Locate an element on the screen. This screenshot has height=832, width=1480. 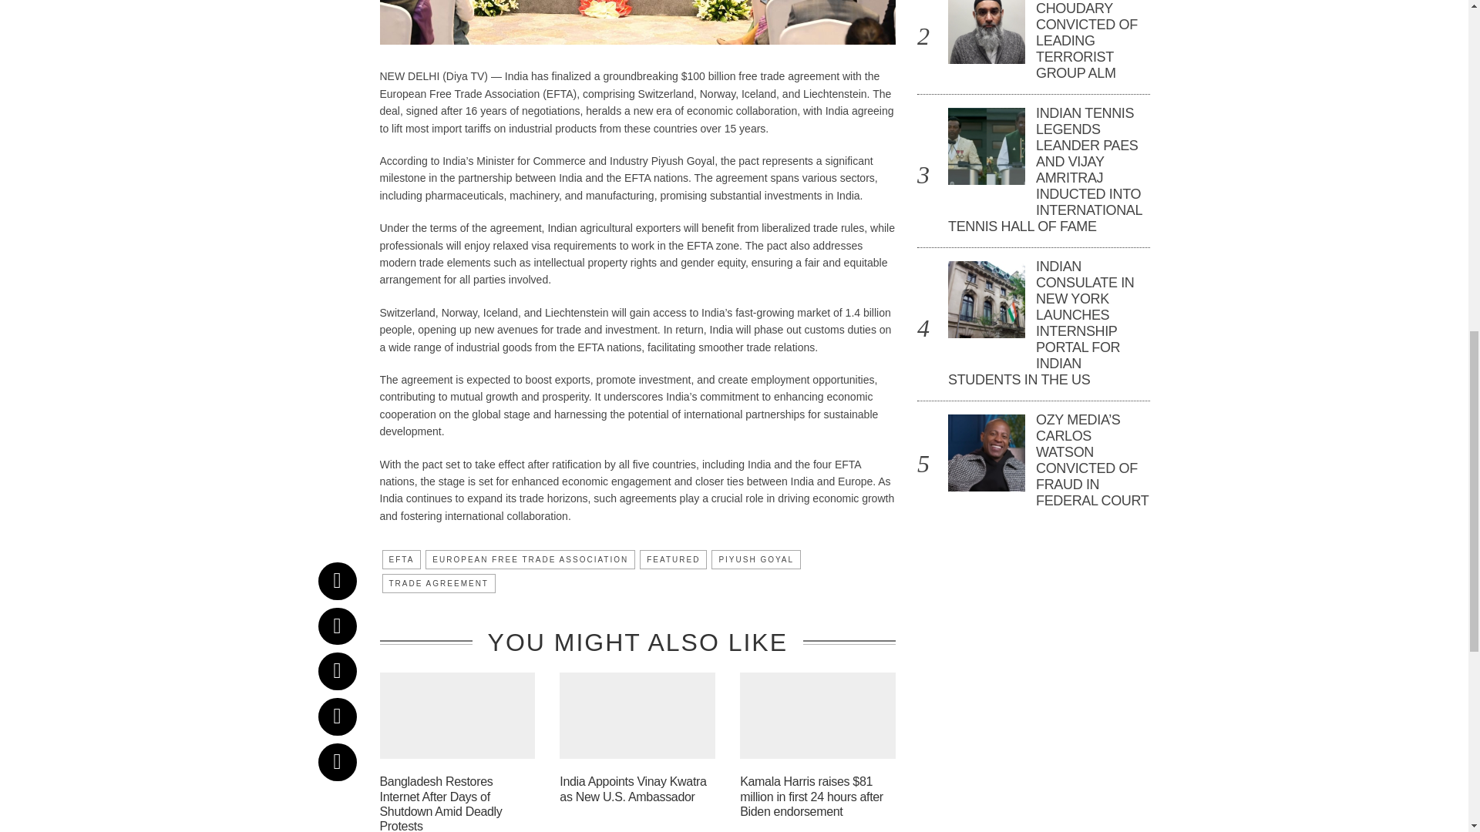
EFTA is located at coordinates (402, 559).